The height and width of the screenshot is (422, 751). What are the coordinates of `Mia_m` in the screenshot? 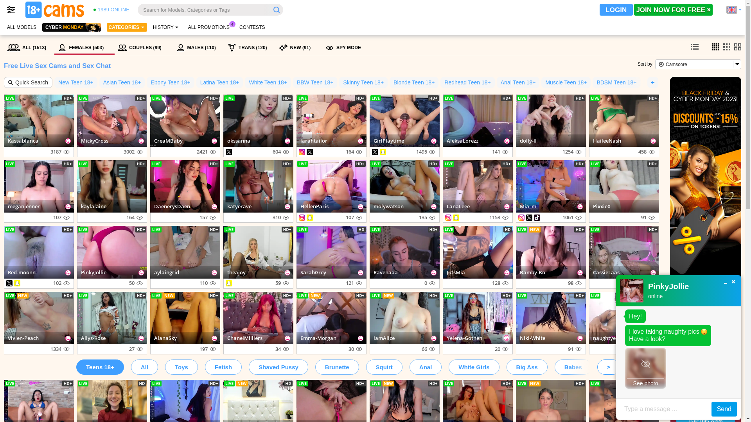 It's located at (528, 206).